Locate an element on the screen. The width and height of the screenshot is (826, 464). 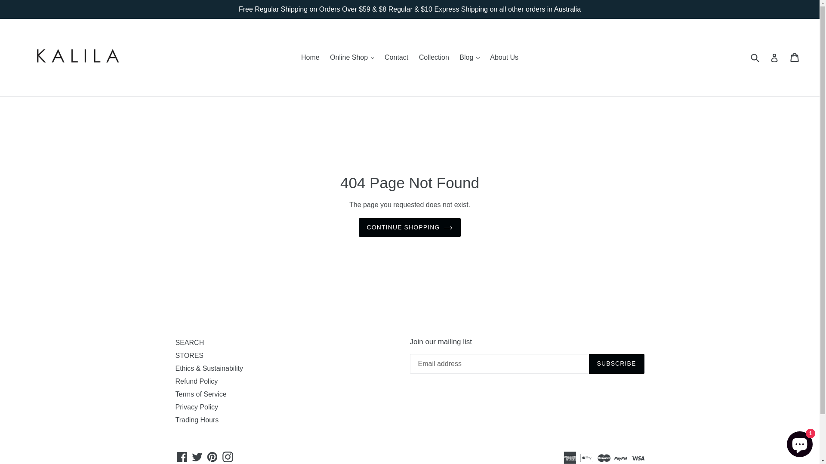
Facebook is located at coordinates (182, 457).